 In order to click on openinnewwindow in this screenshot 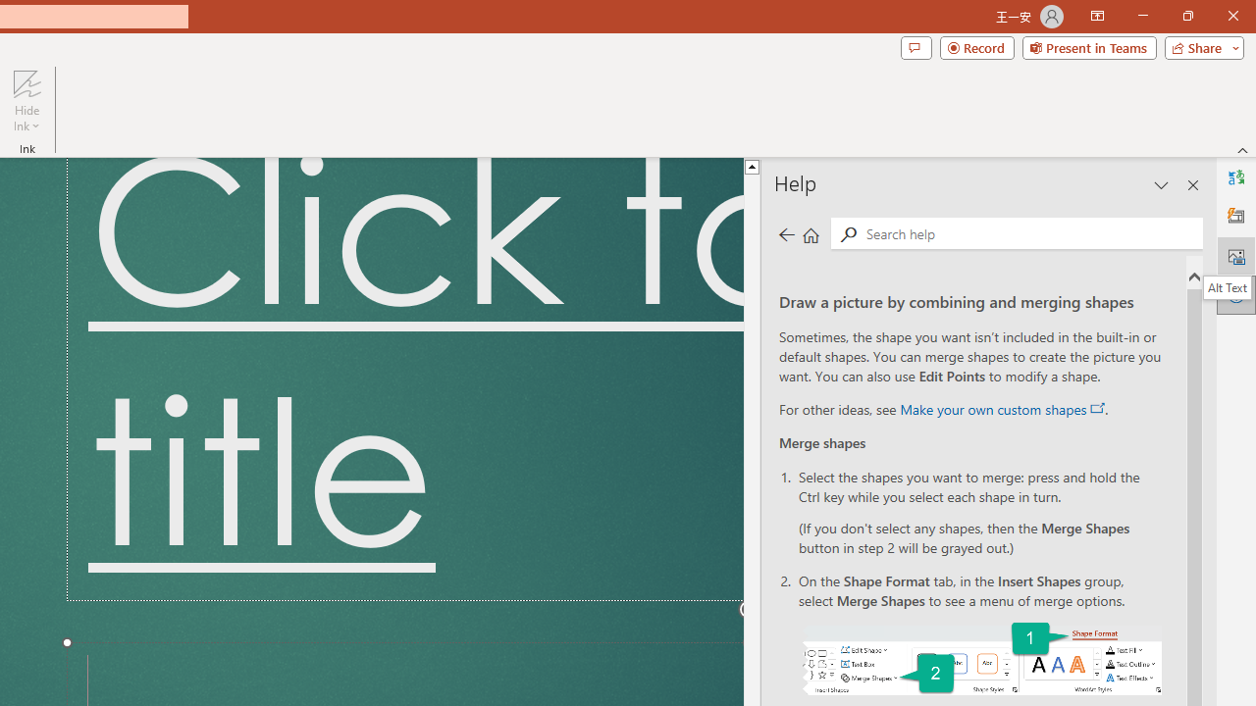, I will do `click(1097, 408)`.